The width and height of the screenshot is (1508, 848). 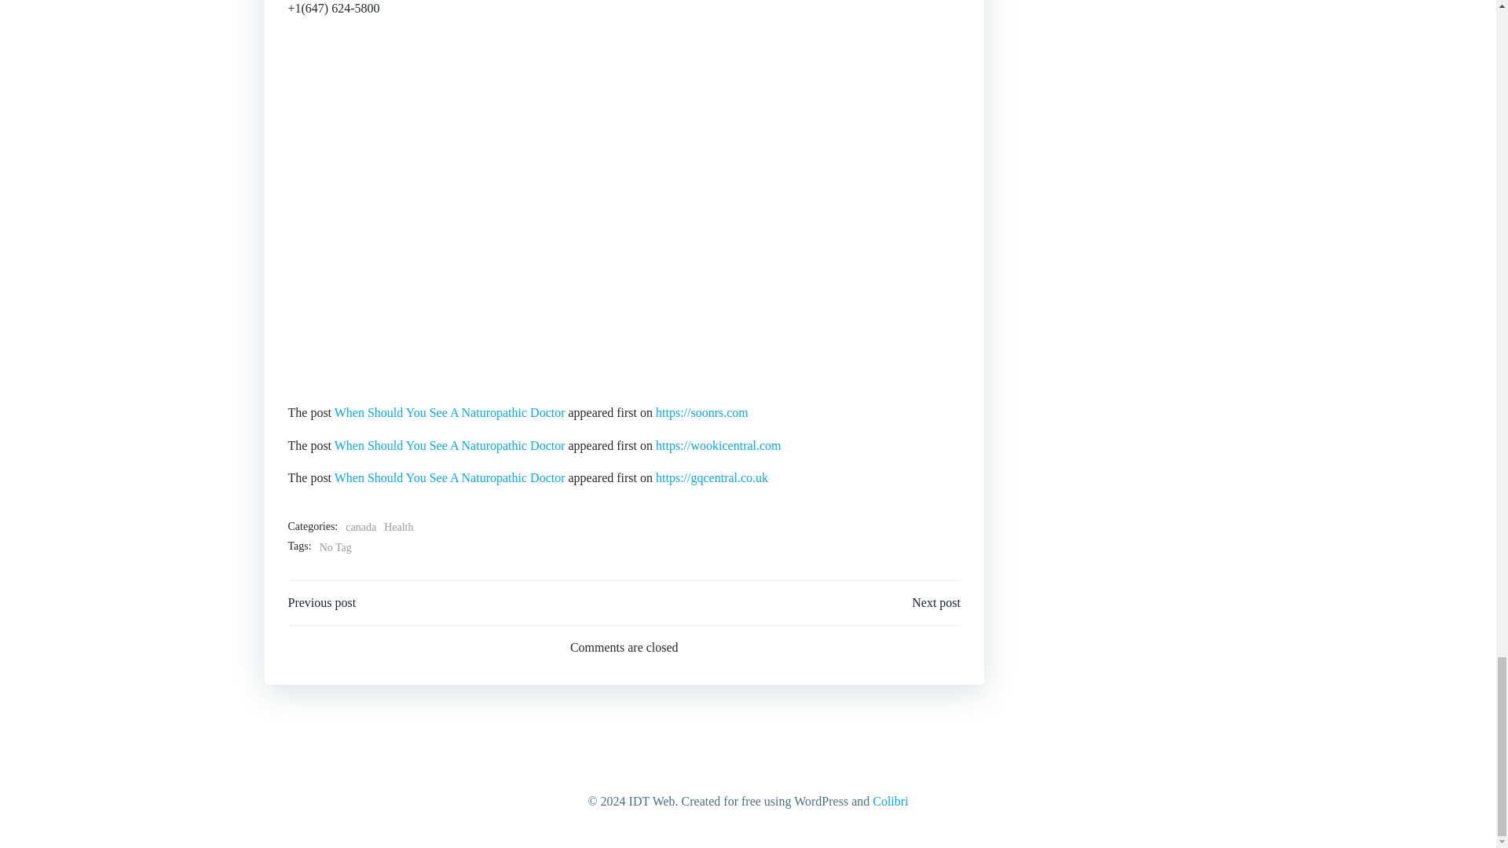 I want to click on Previous post, so click(x=322, y=603).